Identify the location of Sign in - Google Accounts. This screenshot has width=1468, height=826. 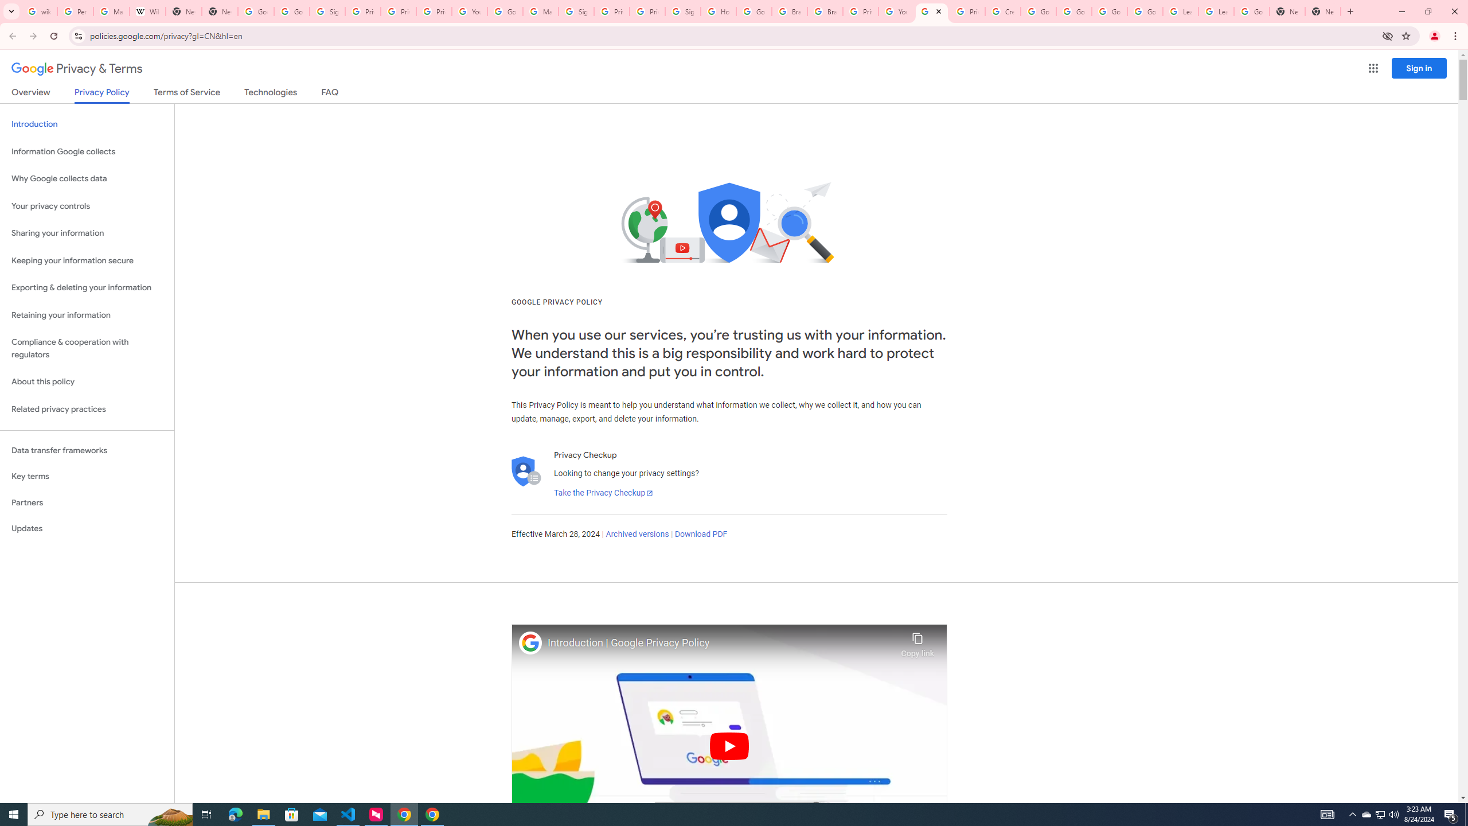
(684, 11).